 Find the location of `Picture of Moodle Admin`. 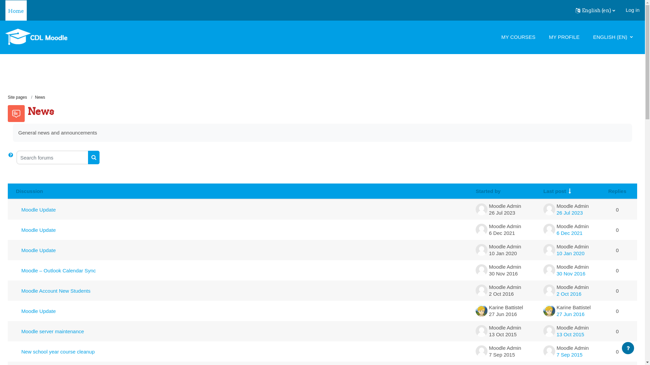

Picture of Moodle Admin is located at coordinates (549, 230).